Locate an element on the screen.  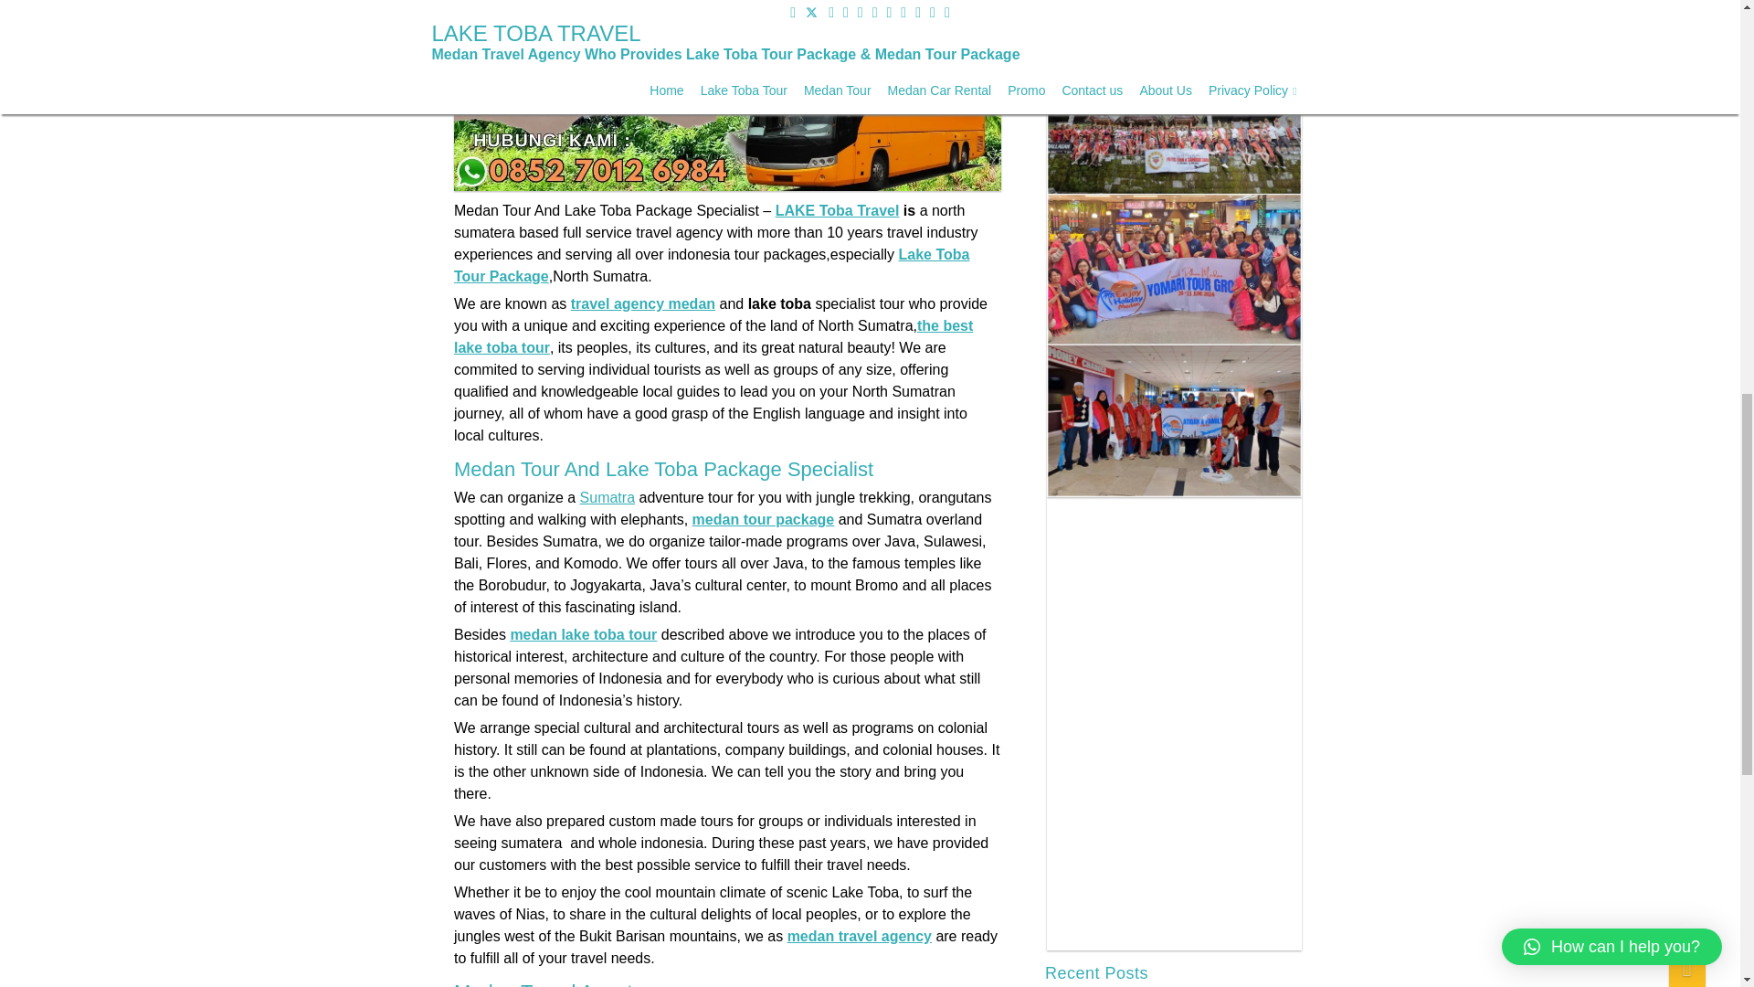
LAKE Toba Travel is located at coordinates (837, 210).